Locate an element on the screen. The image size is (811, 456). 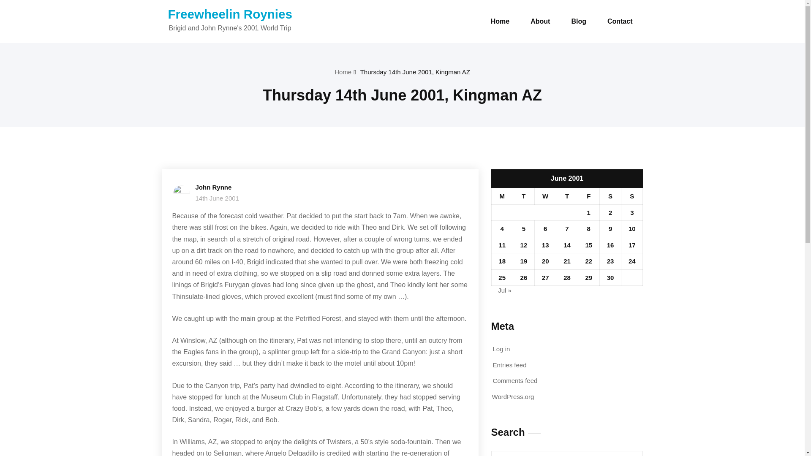
22 is located at coordinates (588, 261).